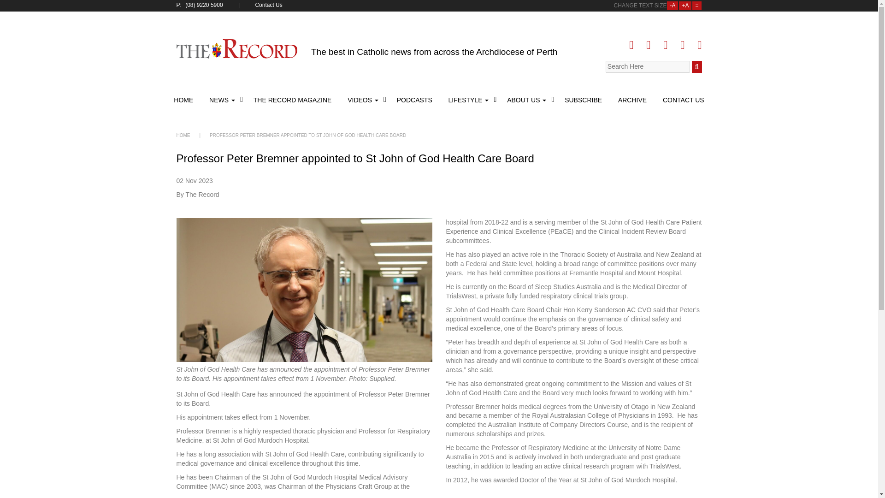 This screenshot has height=498, width=885. What do you see at coordinates (648, 45) in the screenshot?
I see `Our Twitter page` at bounding box center [648, 45].